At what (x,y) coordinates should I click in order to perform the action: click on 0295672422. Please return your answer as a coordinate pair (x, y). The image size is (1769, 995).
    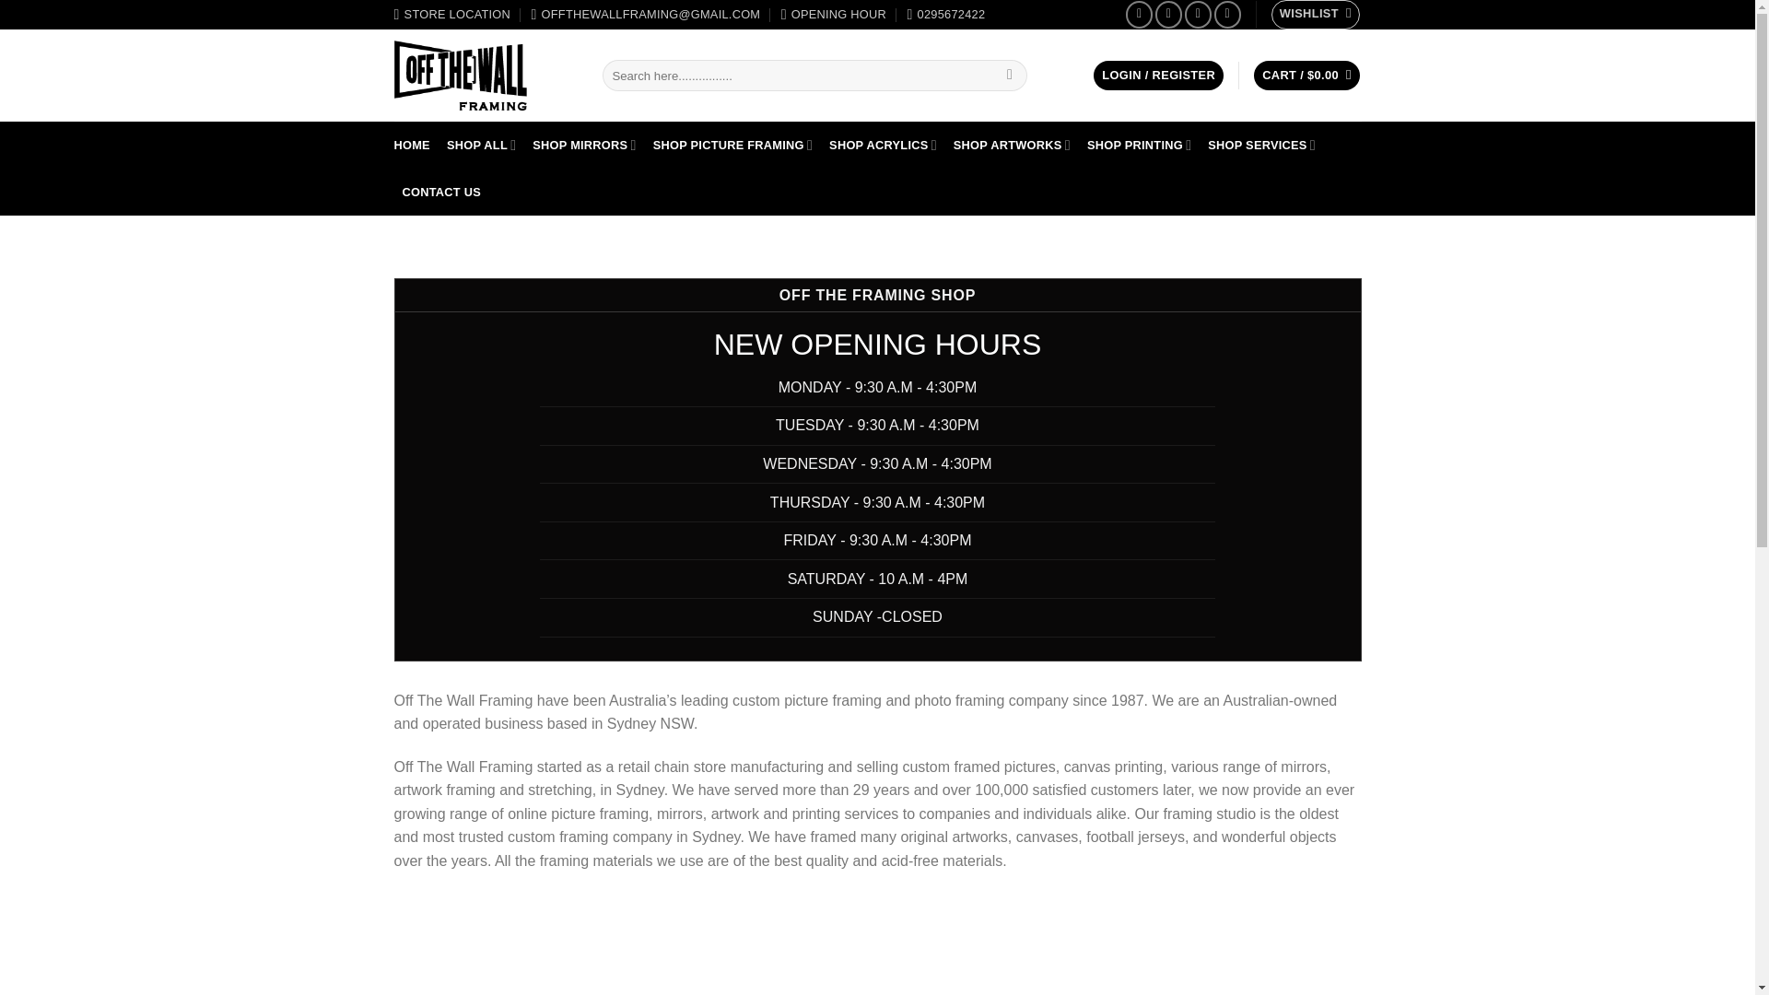
    Looking at the image, I should click on (945, 15).